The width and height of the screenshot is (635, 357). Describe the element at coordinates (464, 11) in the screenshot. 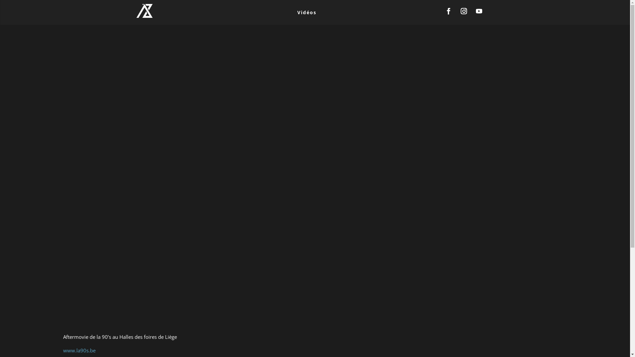

I see `Follow on Instagram` at that location.